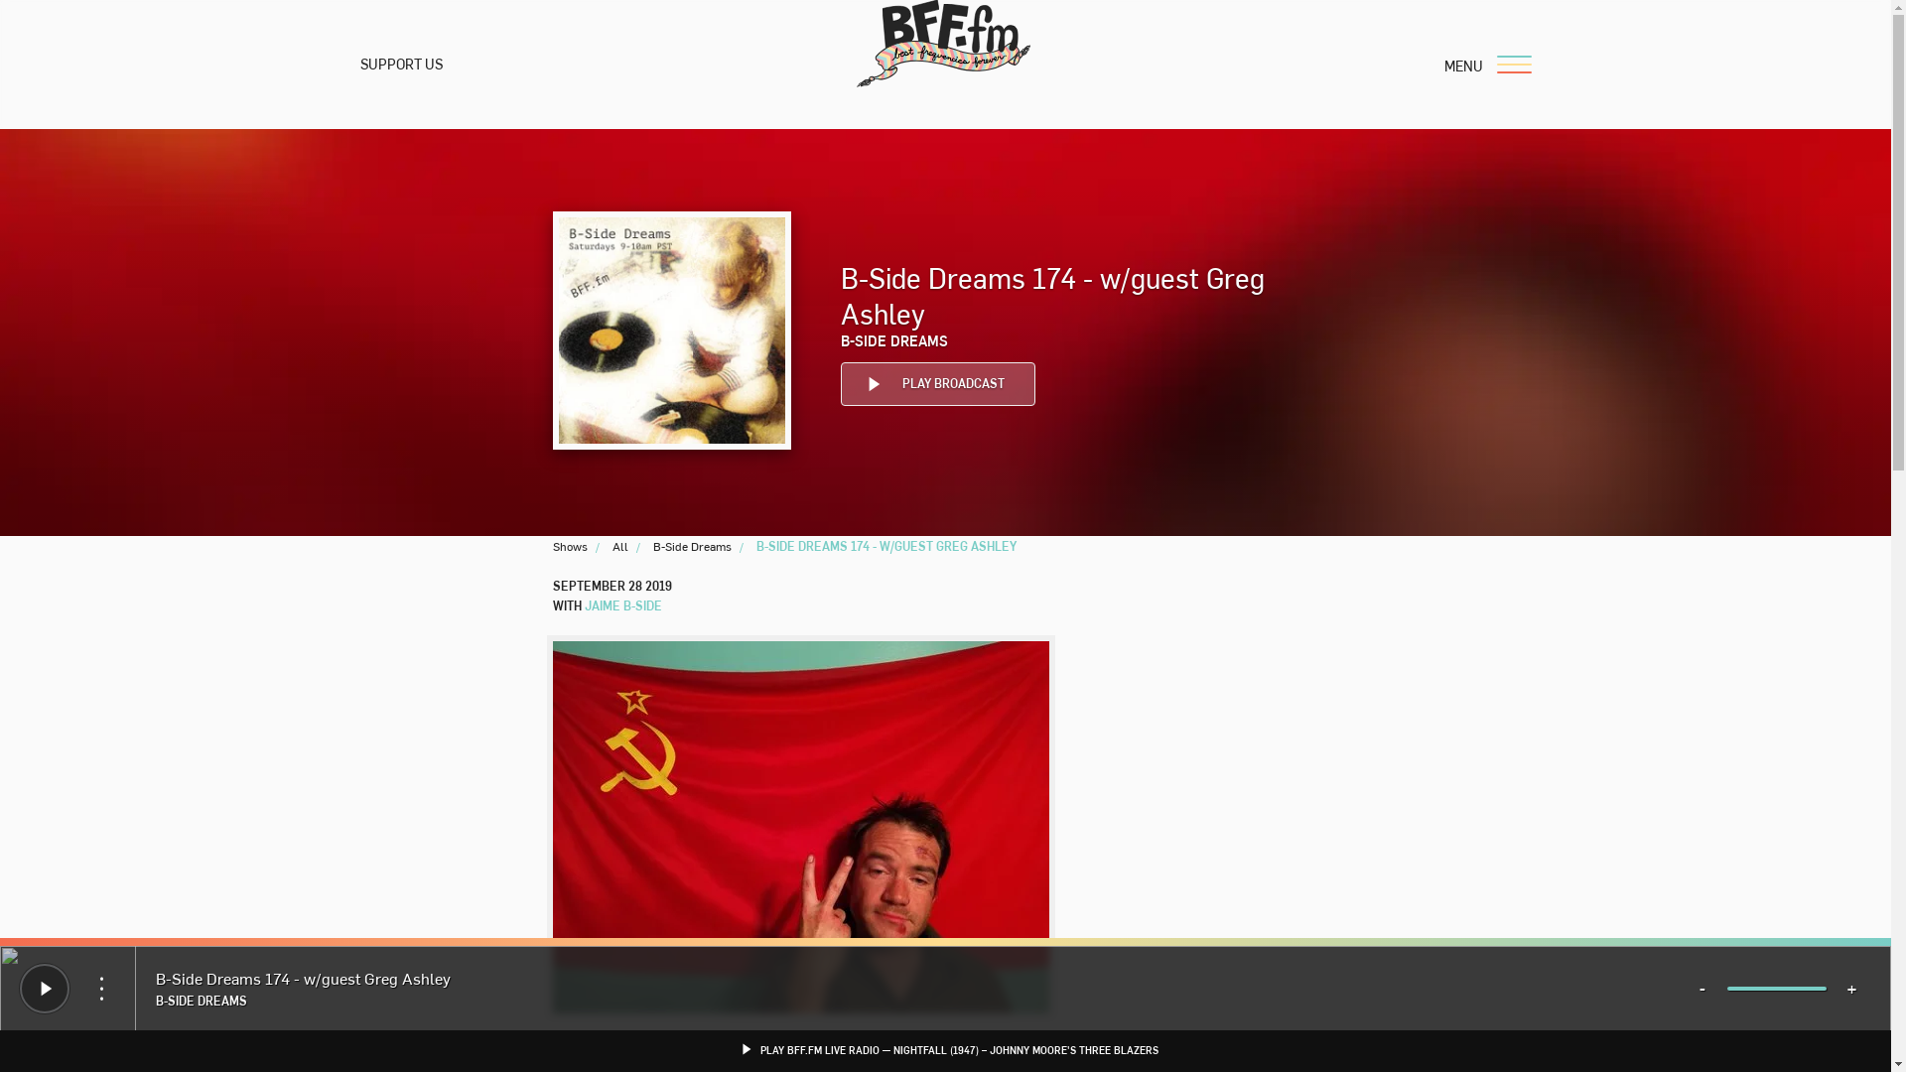 The image size is (1906, 1072). What do you see at coordinates (1479, 65) in the screenshot?
I see `MENU` at bounding box center [1479, 65].